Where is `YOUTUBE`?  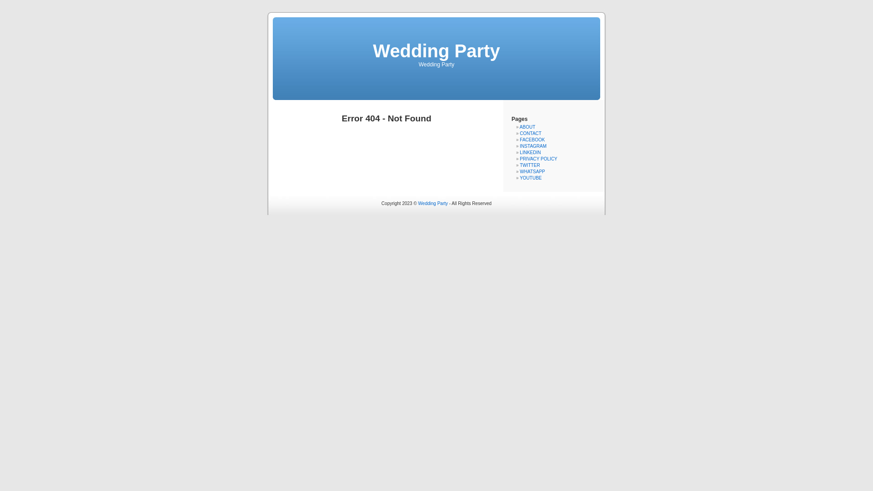
YOUTUBE is located at coordinates (531, 178).